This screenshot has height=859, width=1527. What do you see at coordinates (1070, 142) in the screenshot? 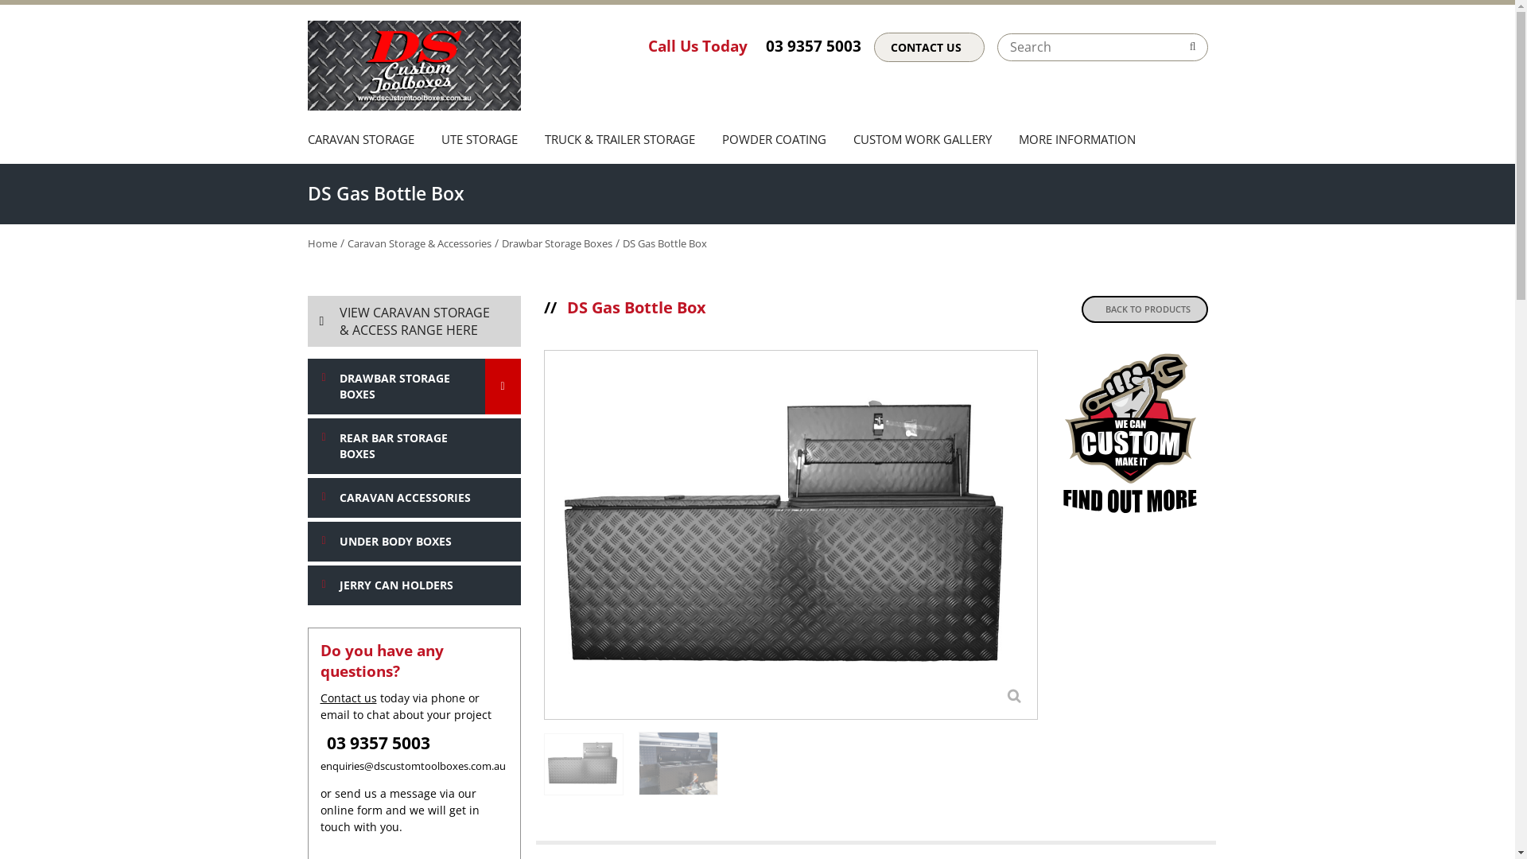
I see `MORE INFORMATION` at bounding box center [1070, 142].